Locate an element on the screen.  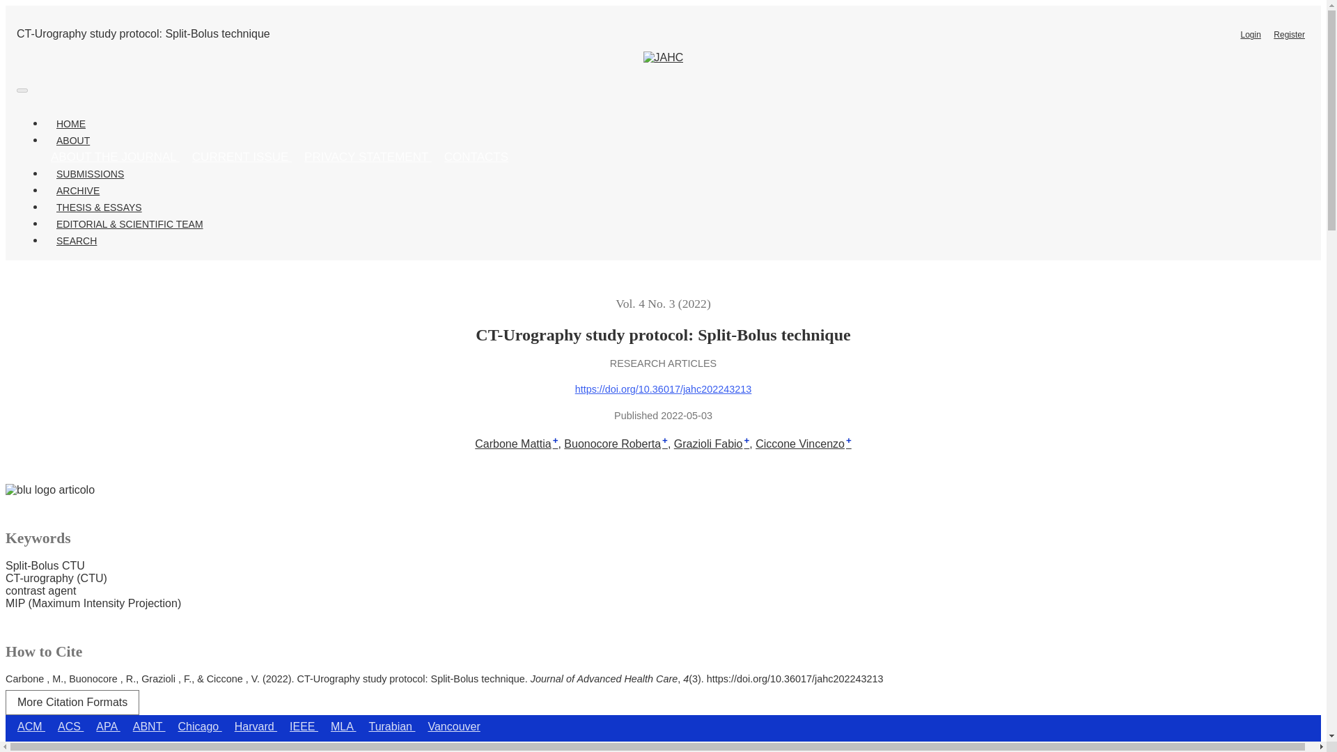
HOME is located at coordinates (71, 124).